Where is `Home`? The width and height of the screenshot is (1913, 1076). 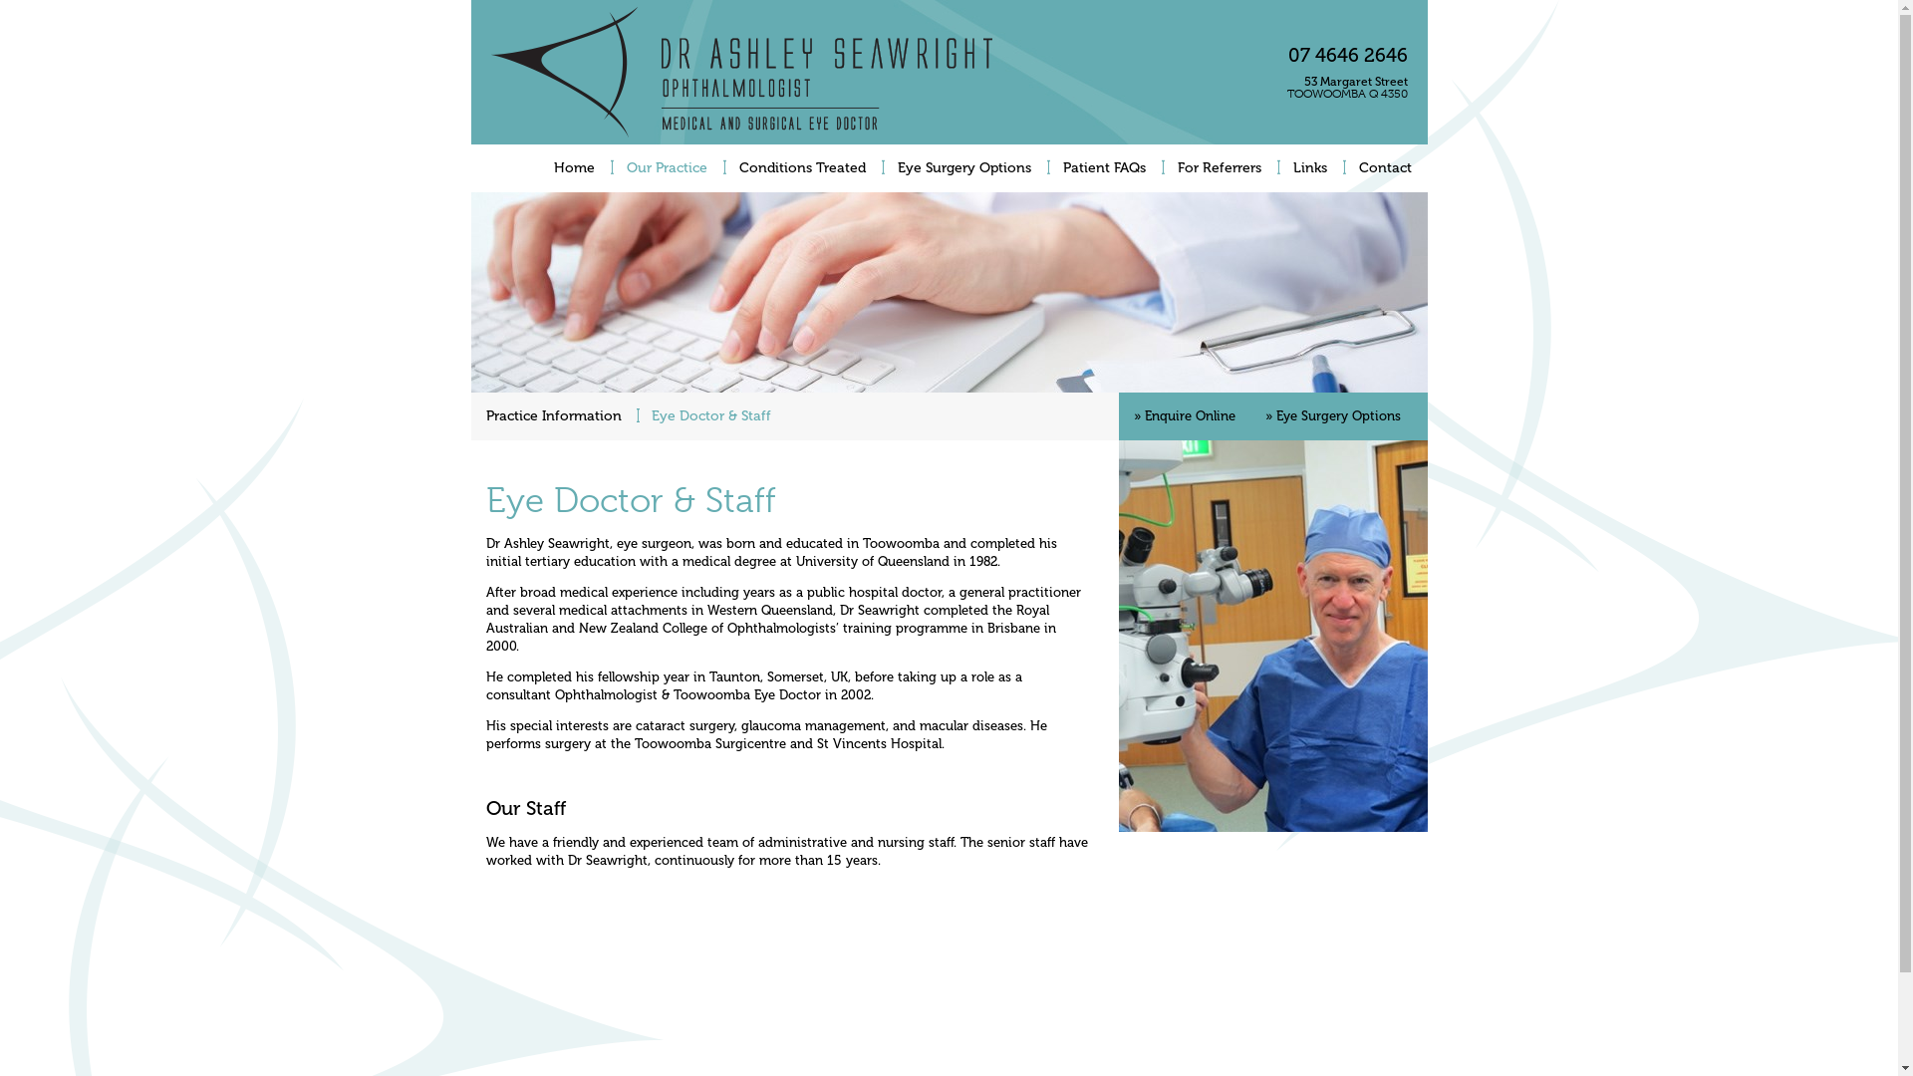 Home is located at coordinates (574, 168).